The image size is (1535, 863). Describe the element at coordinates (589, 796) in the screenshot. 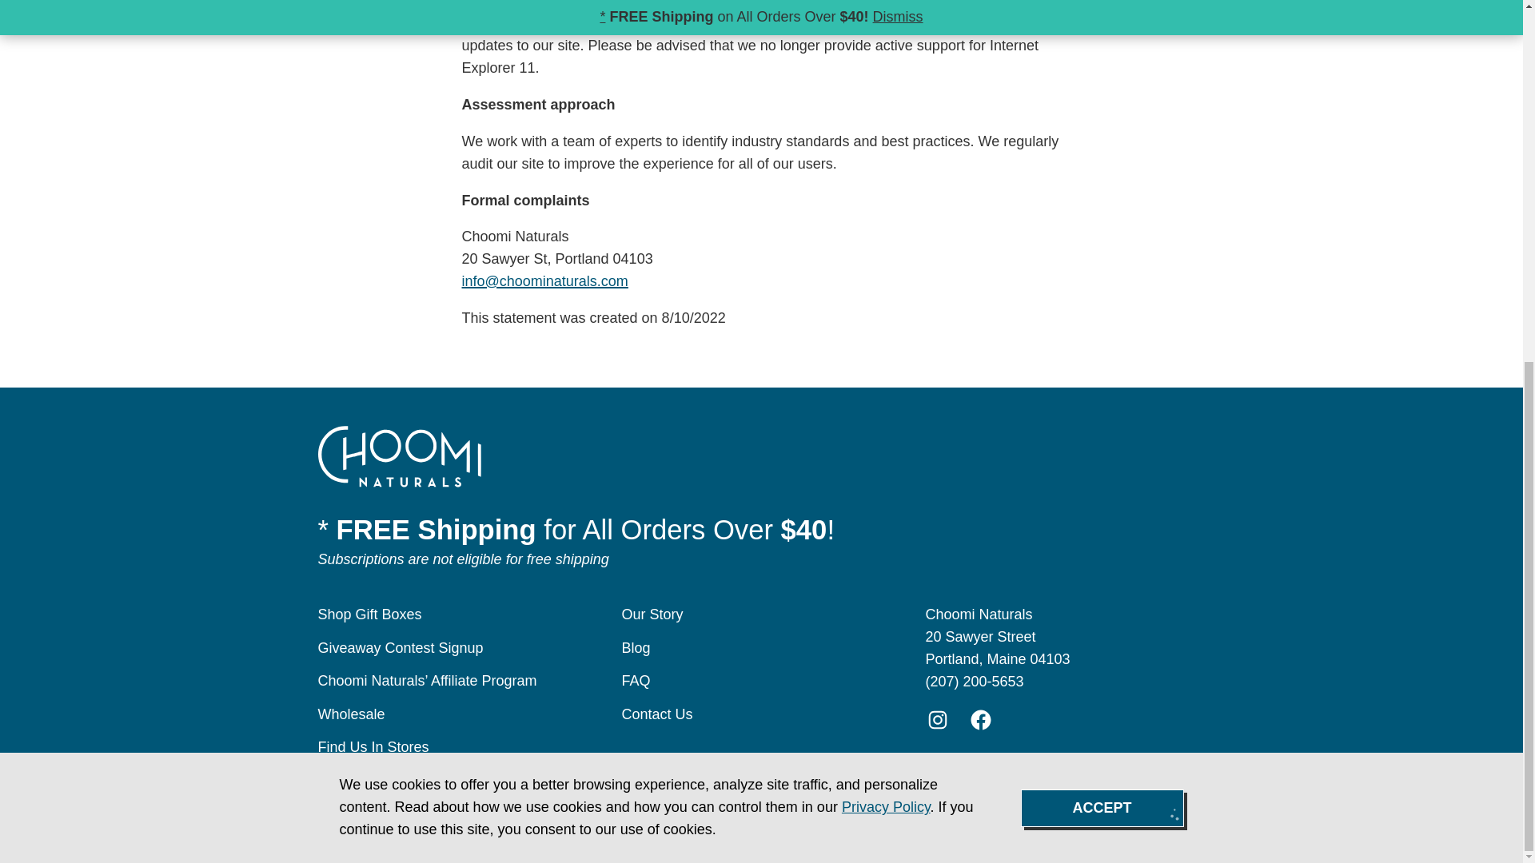

I see `Accessibility Statement` at that location.